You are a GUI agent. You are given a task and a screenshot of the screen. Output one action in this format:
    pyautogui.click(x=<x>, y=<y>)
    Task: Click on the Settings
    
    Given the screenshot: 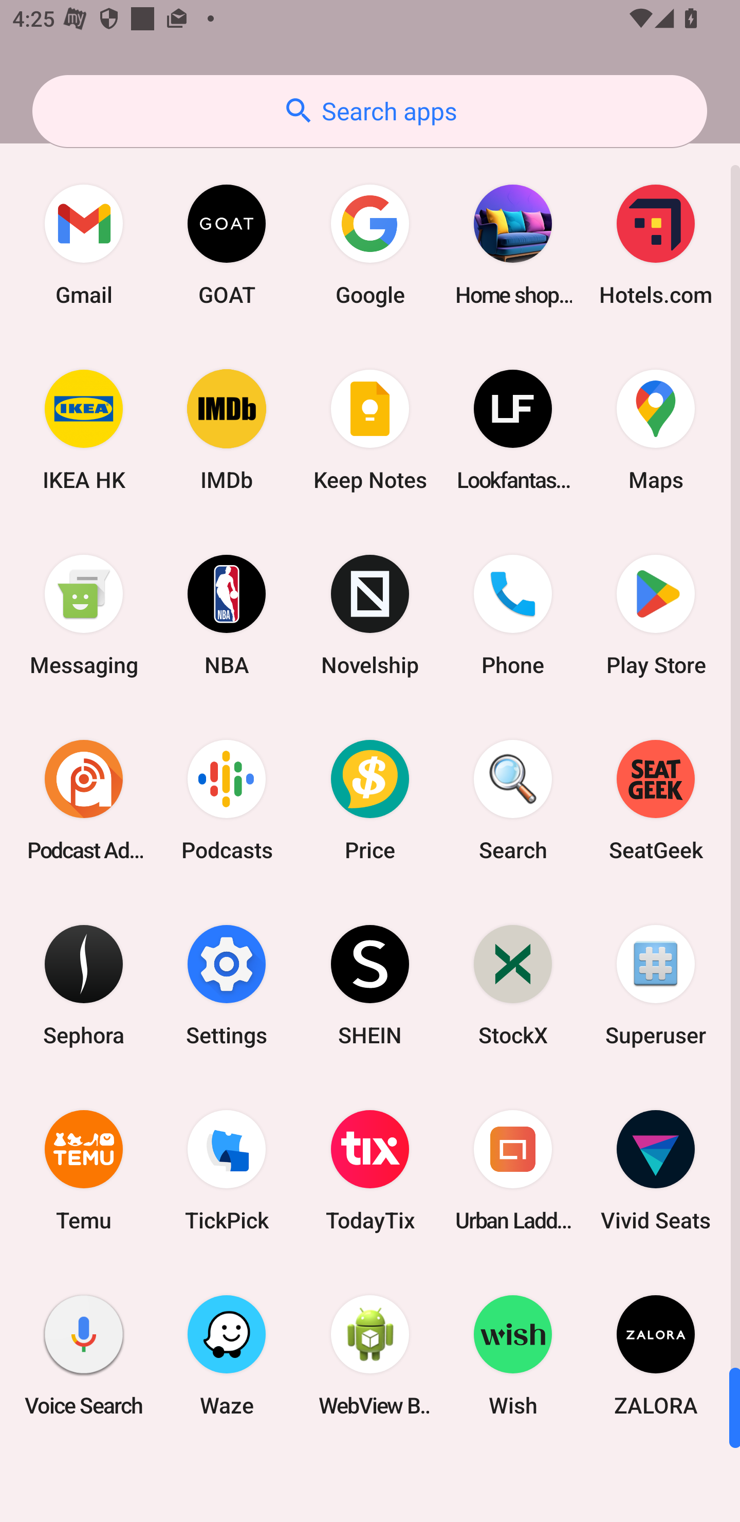 What is the action you would take?
    pyautogui.click(x=227, y=984)
    